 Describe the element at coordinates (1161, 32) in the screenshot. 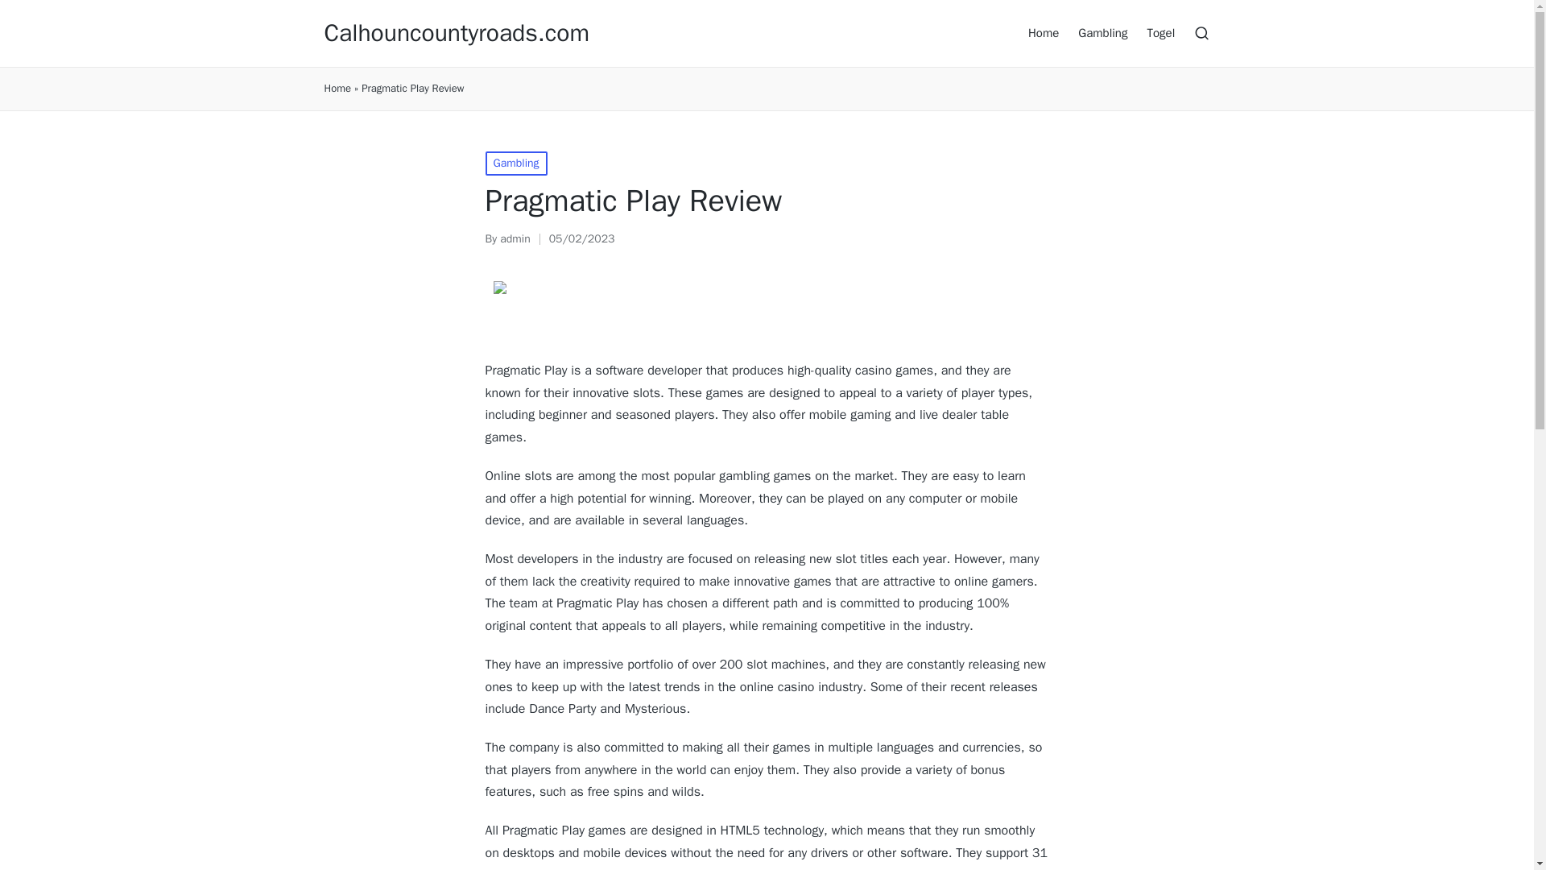

I see `Togel` at that location.